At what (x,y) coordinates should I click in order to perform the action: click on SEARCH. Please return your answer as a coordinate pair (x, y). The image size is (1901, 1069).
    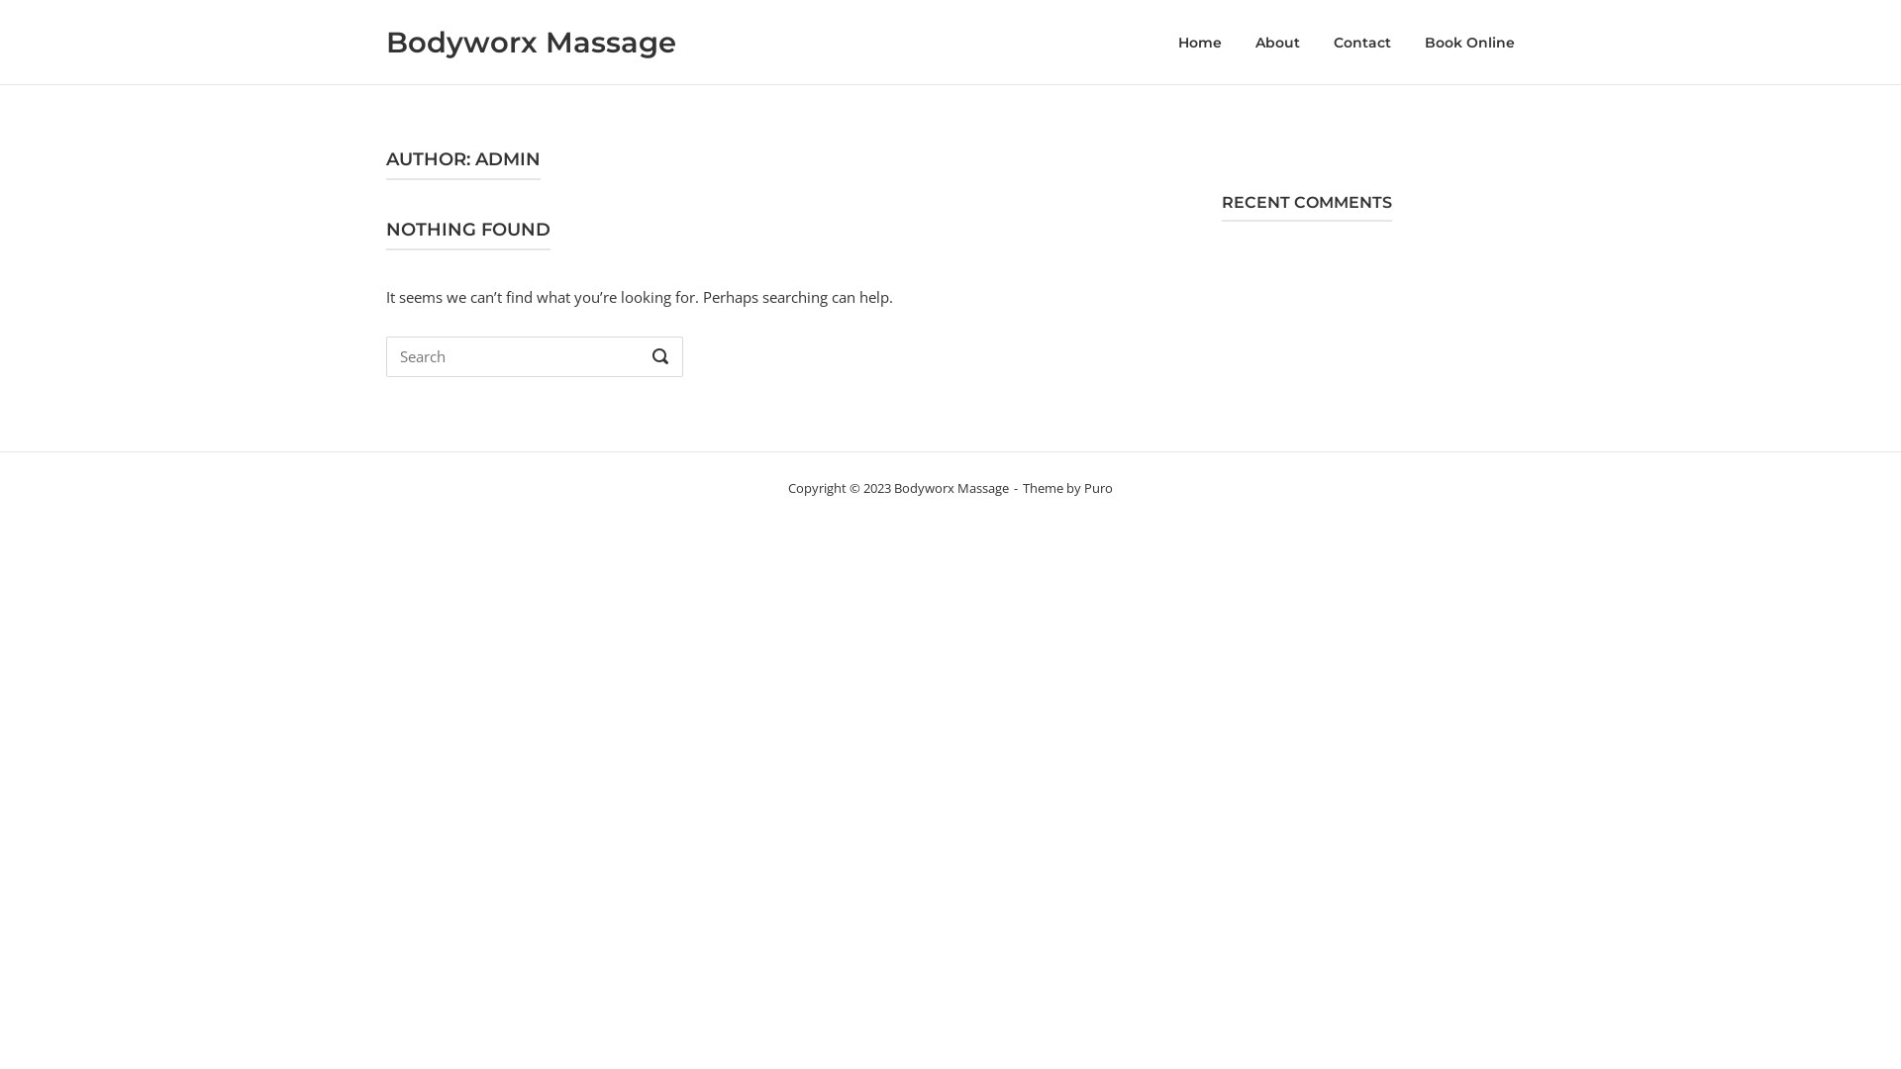
    Looking at the image, I should click on (660, 357).